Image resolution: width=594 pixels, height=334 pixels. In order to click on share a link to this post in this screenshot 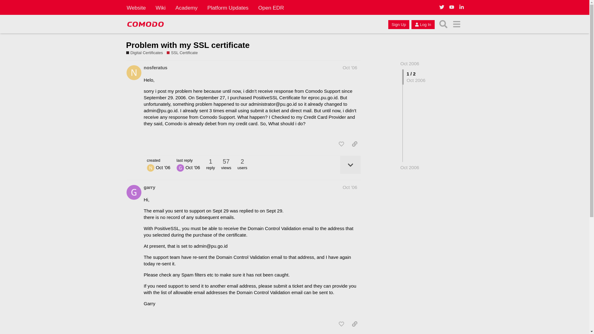, I will do `click(355, 144)`.